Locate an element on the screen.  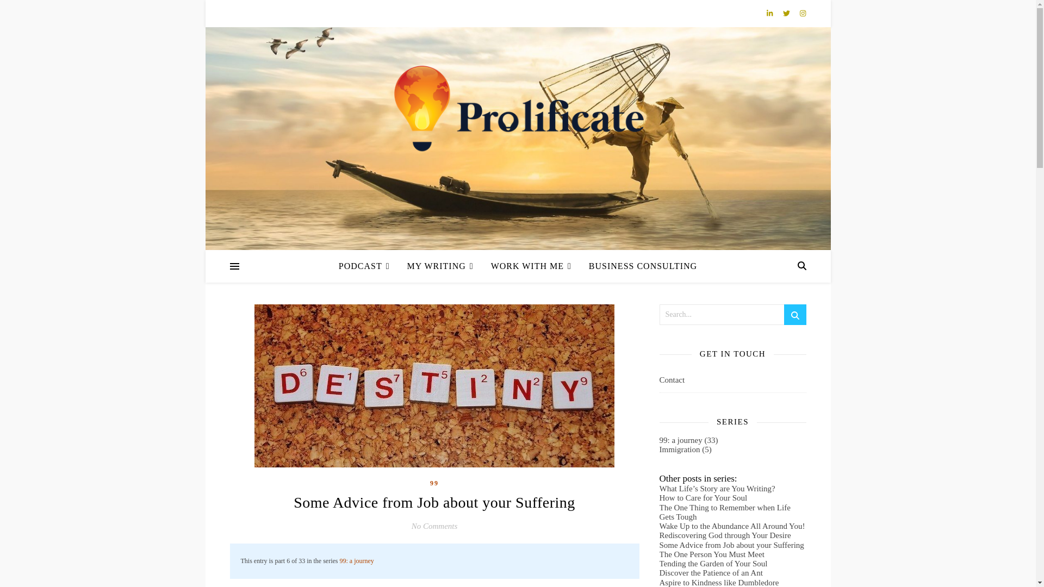
PODCAST is located at coordinates (369, 266).